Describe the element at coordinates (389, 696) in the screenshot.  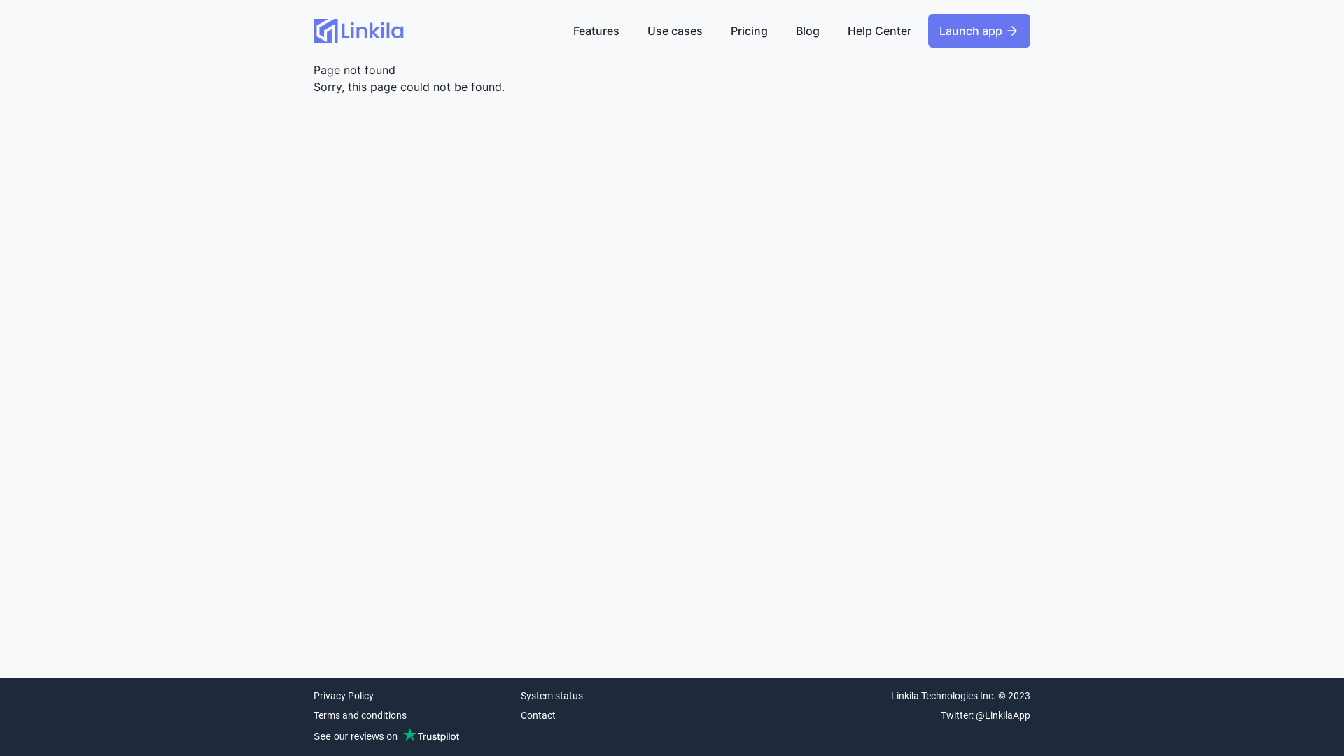
I see `Privacy Policy` at that location.